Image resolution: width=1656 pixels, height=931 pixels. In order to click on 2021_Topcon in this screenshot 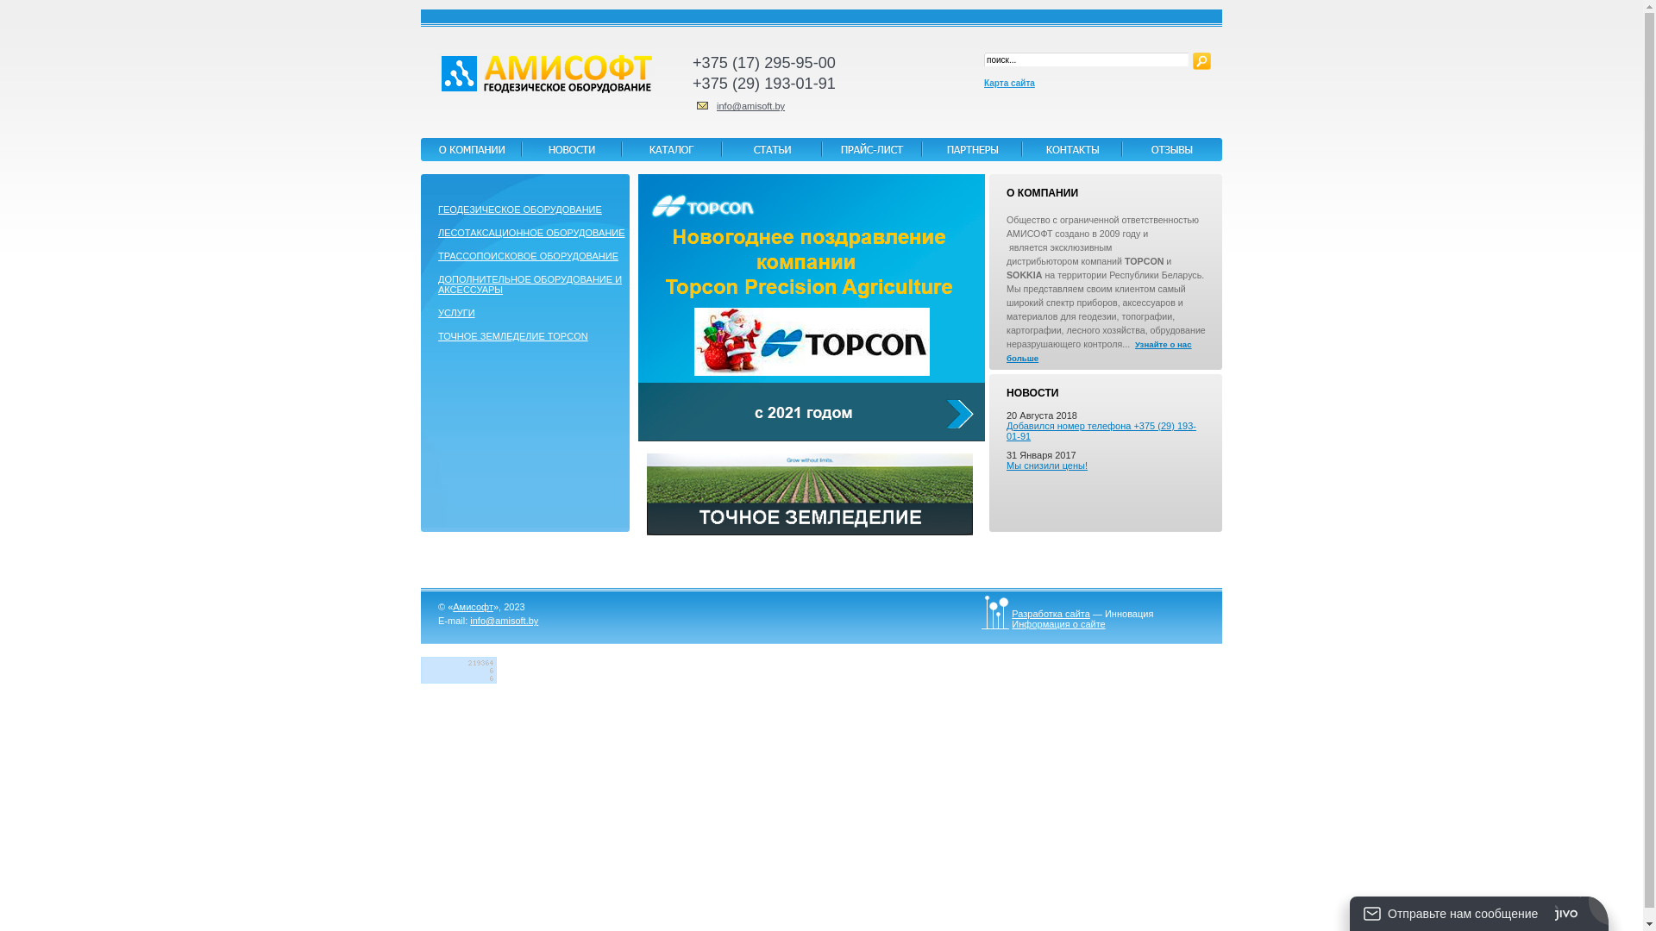, I will do `click(812, 308)`.